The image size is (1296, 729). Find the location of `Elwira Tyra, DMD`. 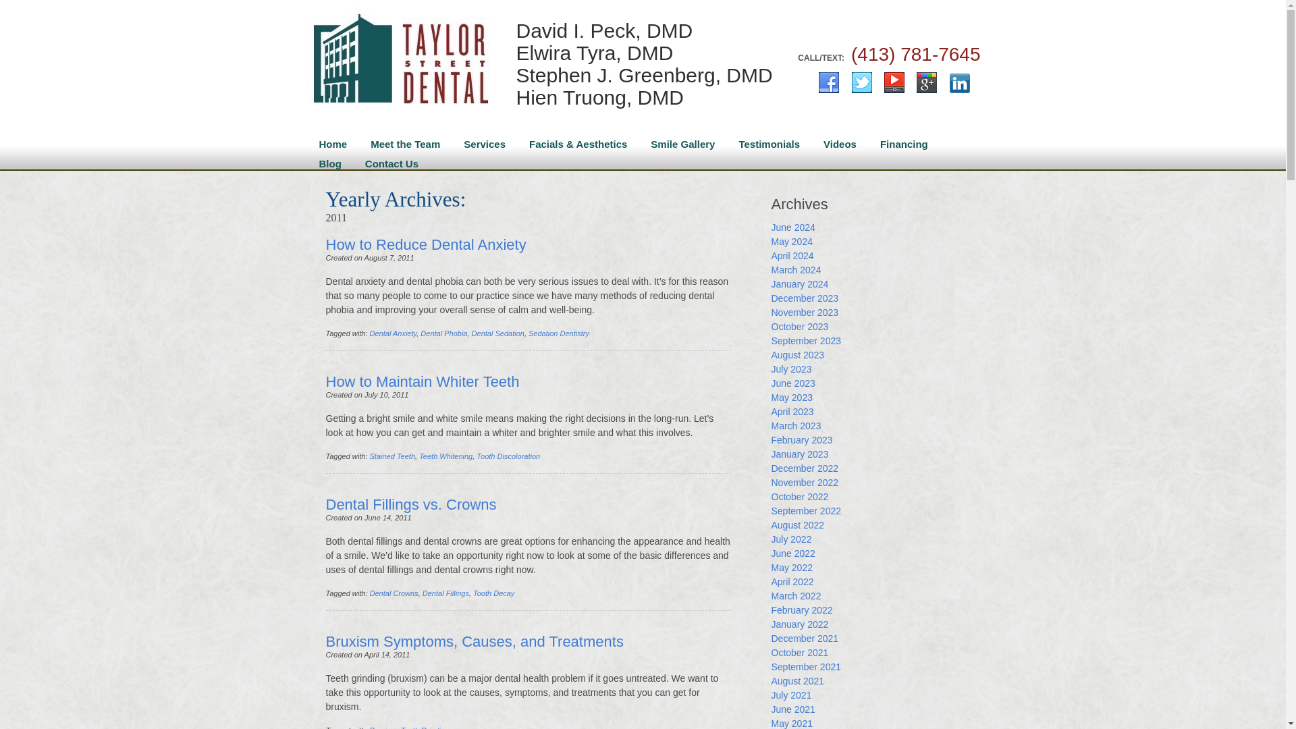

Elwira Tyra, DMD is located at coordinates (644, 53).